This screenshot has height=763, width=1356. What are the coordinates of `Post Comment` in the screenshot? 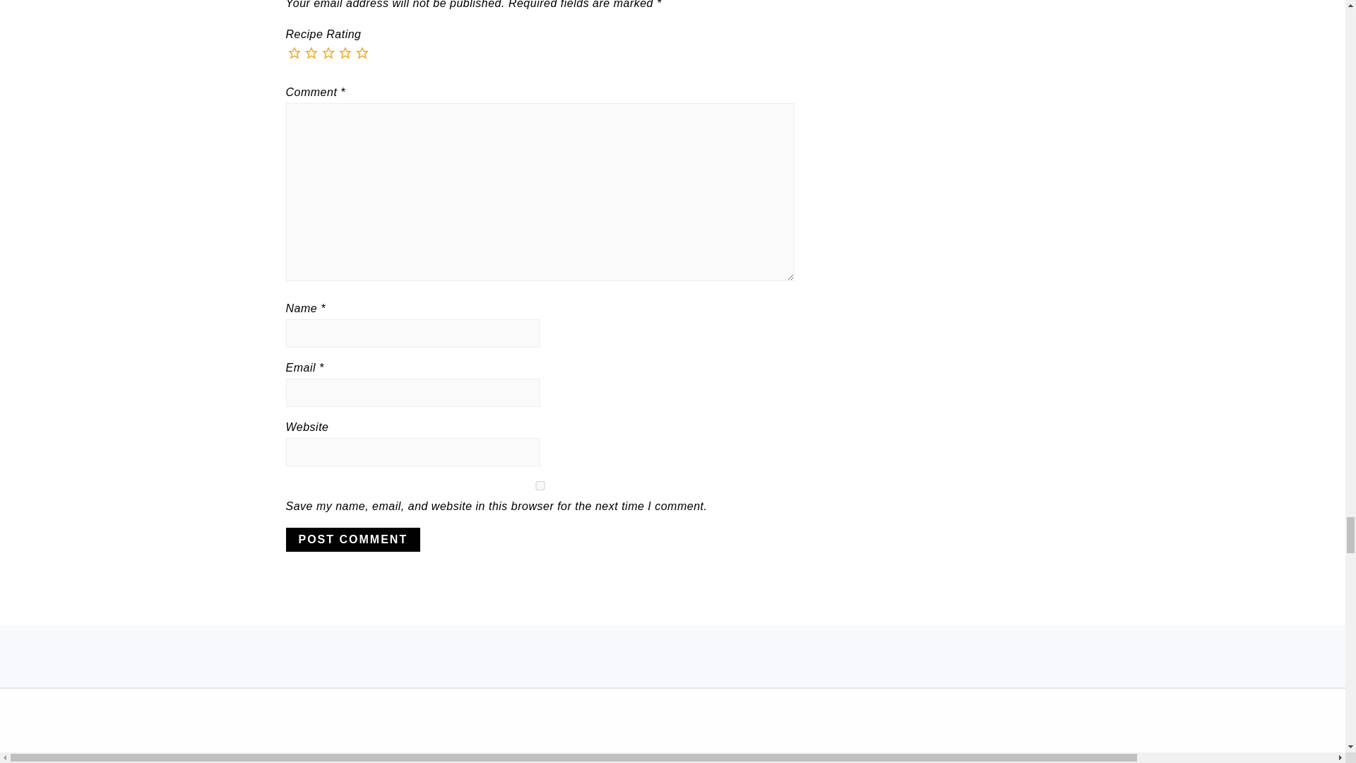 It's located at (352, 540).